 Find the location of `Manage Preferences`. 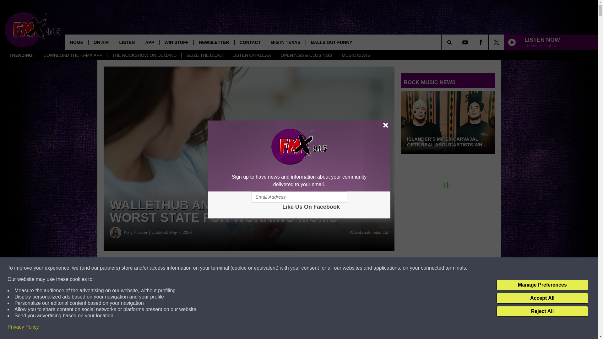

Manage Preferences is located at coordinates (542, 285).